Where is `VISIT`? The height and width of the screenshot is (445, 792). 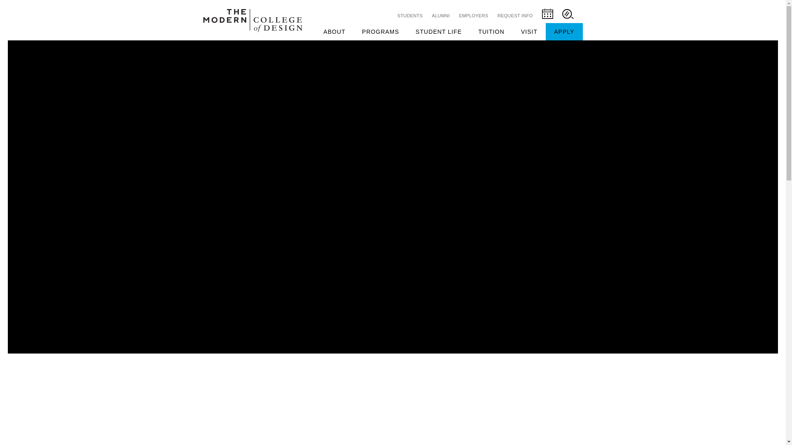 VISIT is located at coordinates (529, 32).